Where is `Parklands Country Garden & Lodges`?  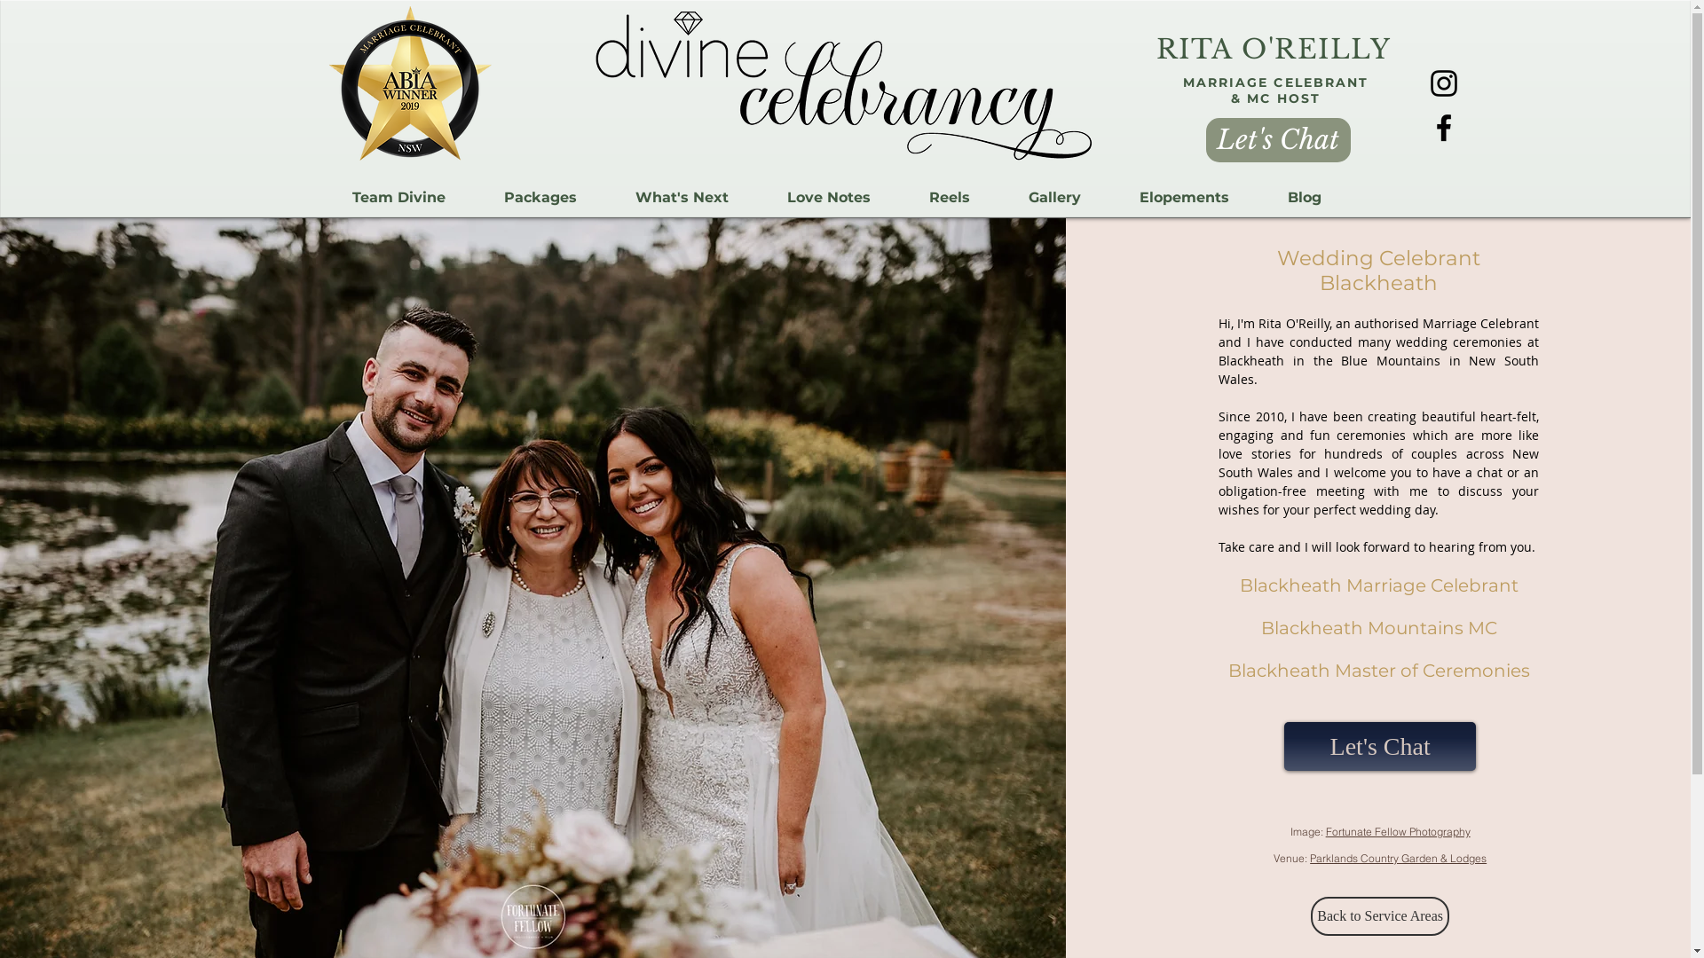
Parklands Country Garden & Lodges is located at coordinates (1399, 859).